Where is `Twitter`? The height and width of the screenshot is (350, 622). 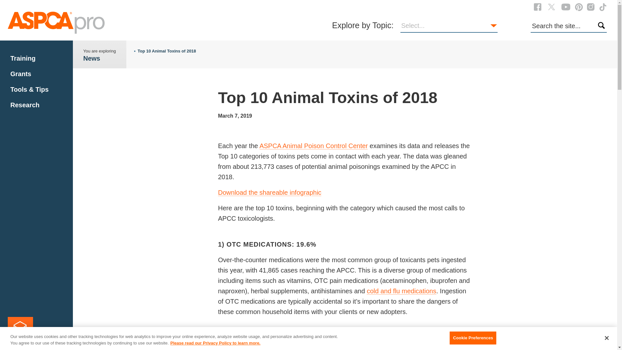 Twitter is located at coordinates (551, 6).